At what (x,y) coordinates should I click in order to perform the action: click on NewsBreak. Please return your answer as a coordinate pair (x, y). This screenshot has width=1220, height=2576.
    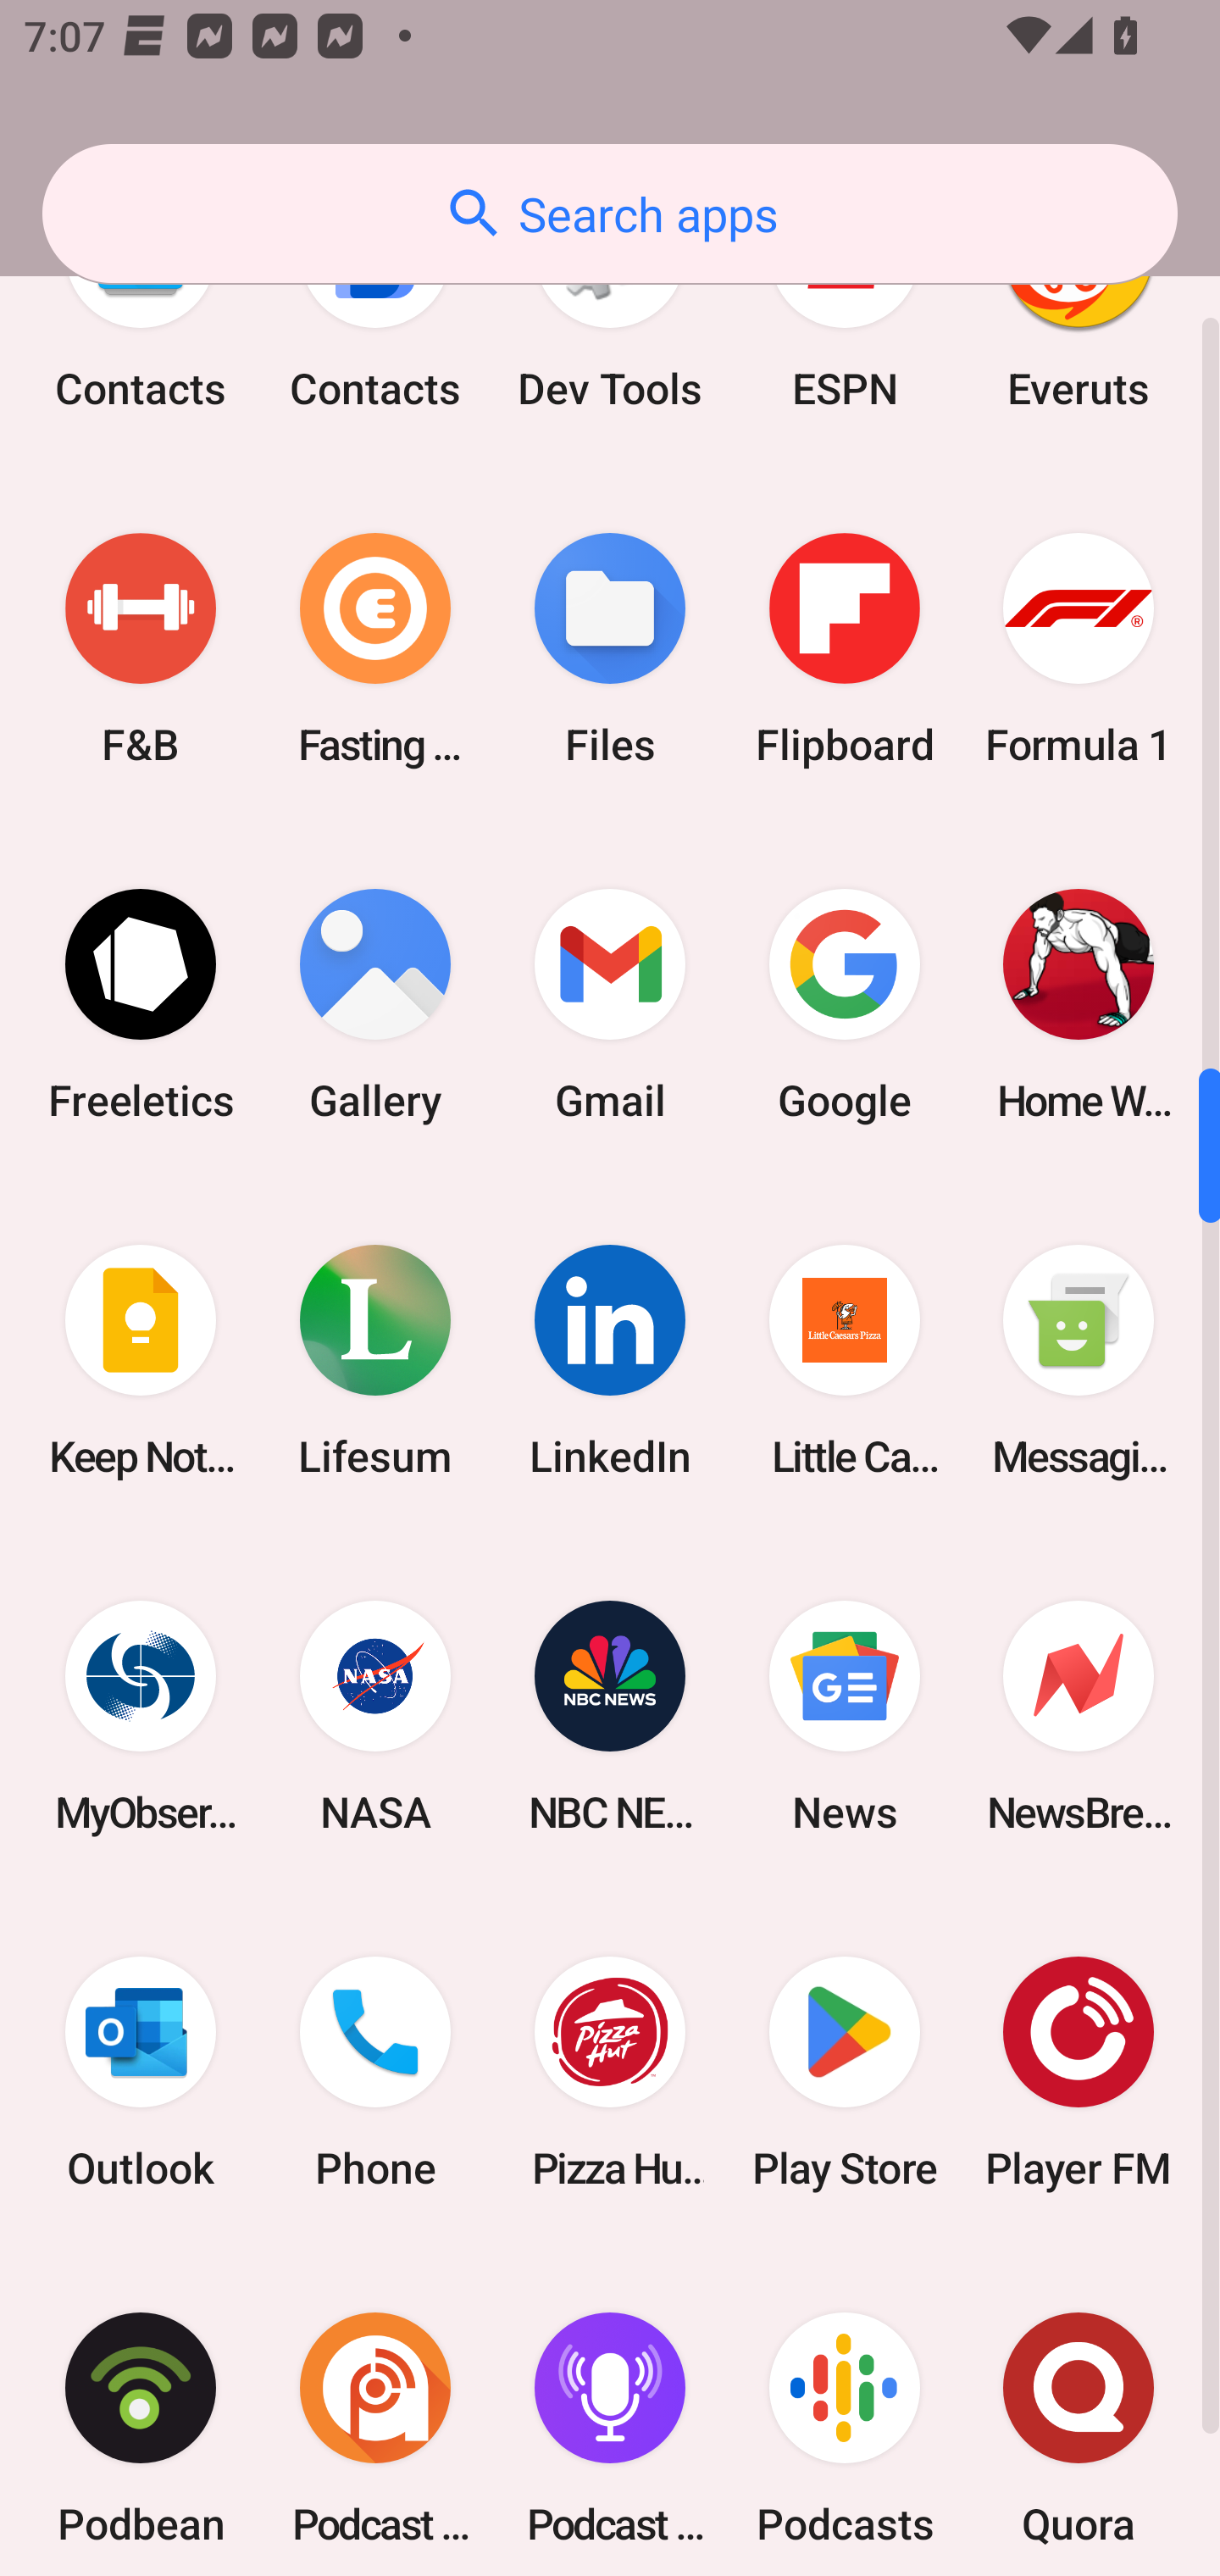
    Looking at the image, I should click on (1079, 1717).